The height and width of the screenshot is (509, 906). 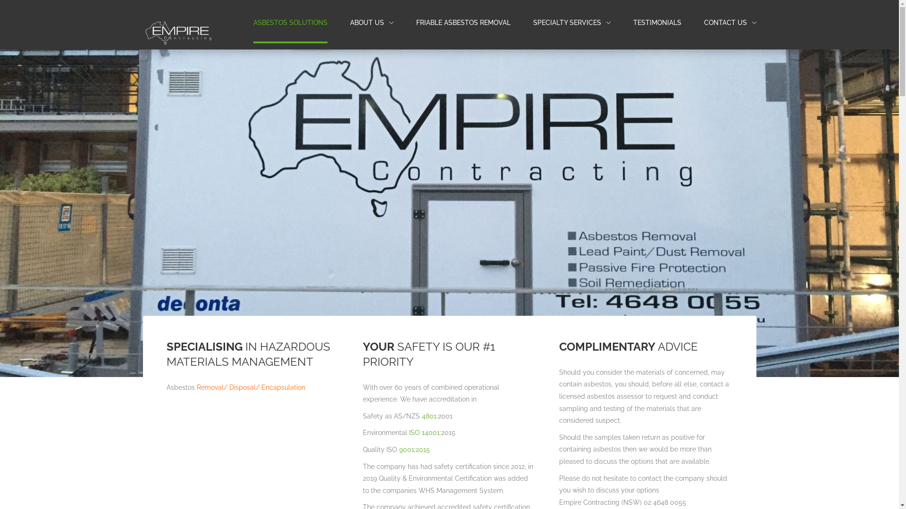 I want to click on TESTIMONIALS, so click(x=657, y=23).